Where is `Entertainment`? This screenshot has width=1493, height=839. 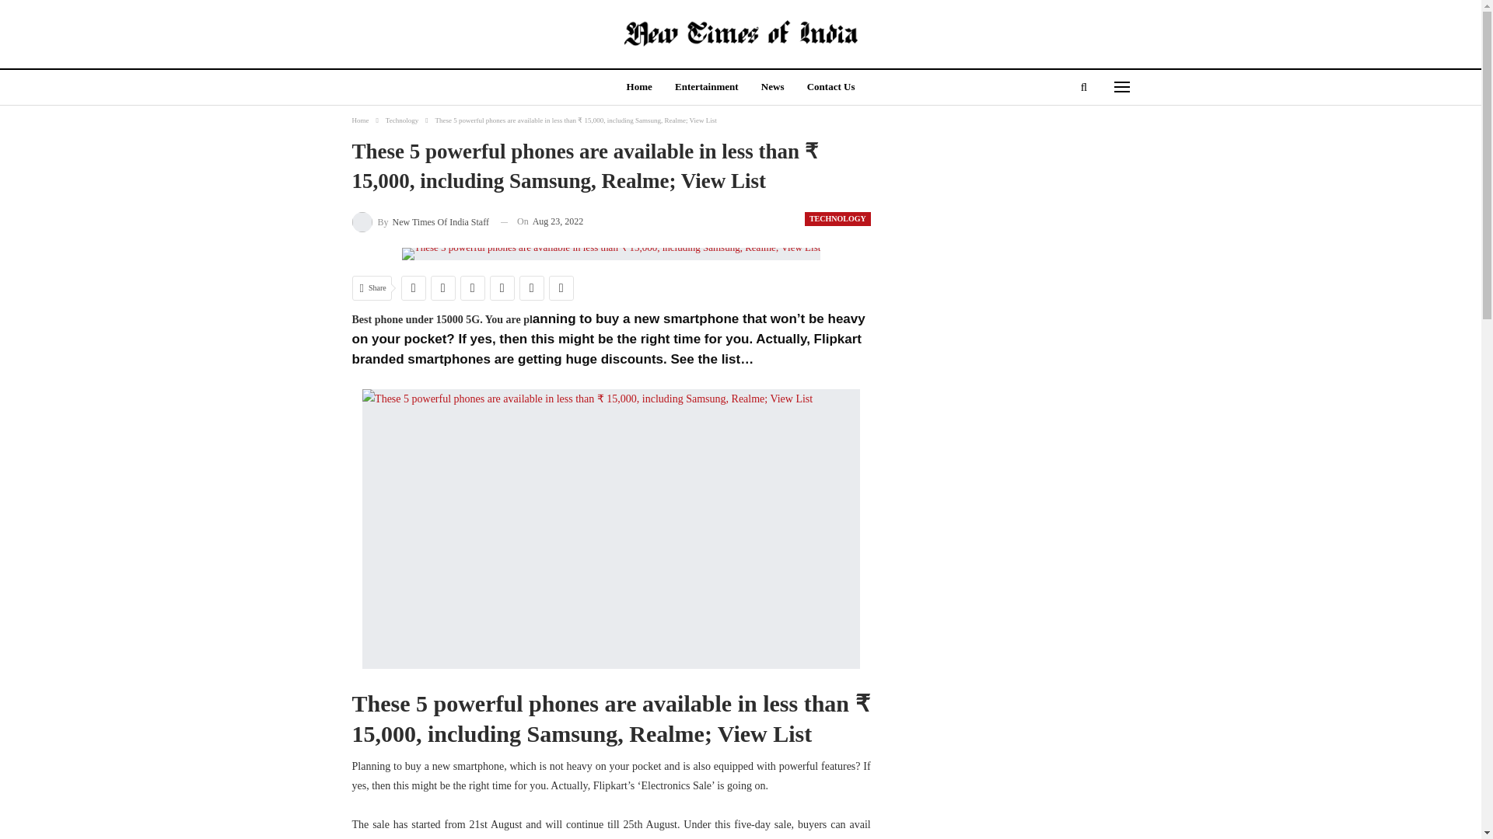
Entertainment is located at coordinates (706, 88).